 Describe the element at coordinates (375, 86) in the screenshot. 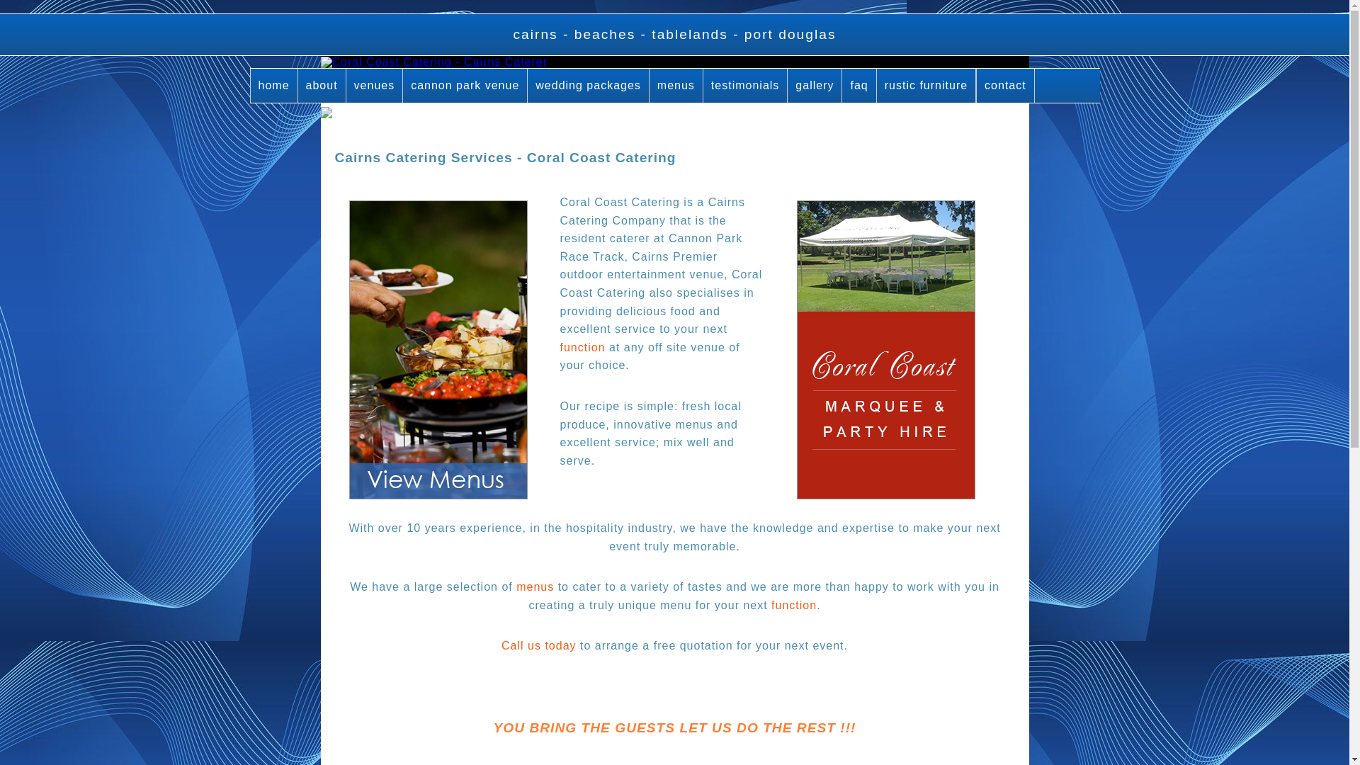

I see `venues` at that location.